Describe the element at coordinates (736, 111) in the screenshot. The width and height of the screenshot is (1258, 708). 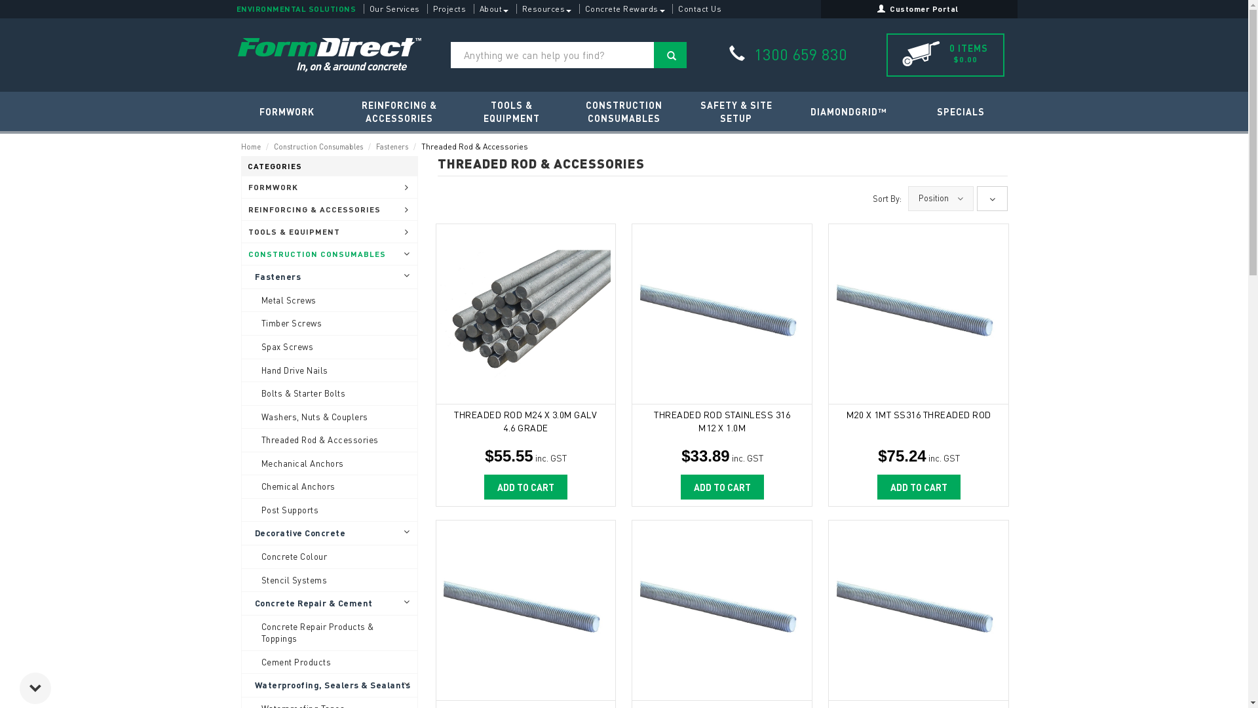
I see `SAFETY & SITE SETUP` at that location.